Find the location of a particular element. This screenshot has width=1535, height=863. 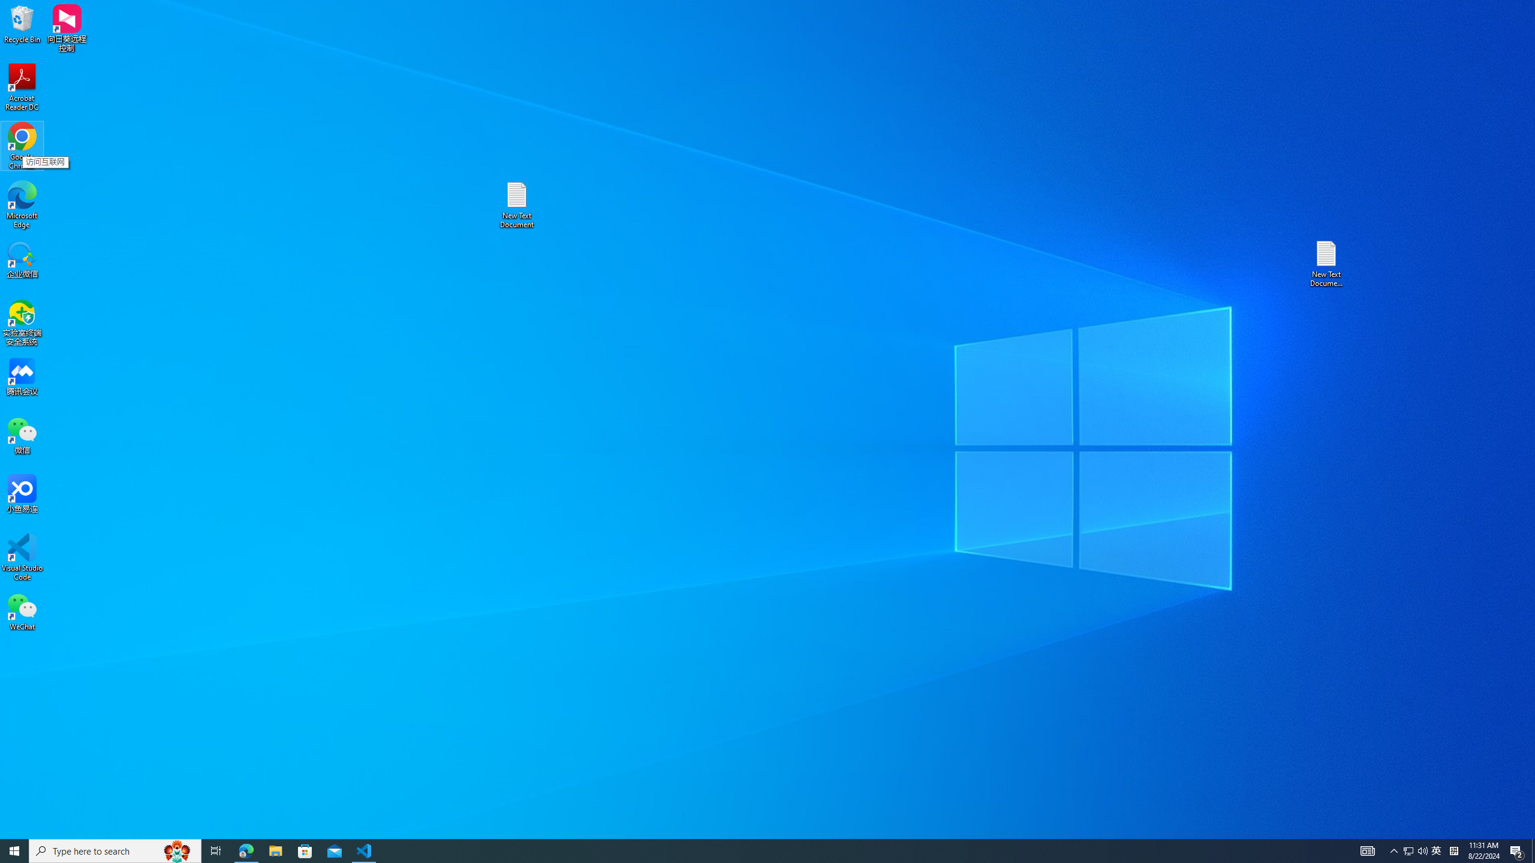

Visual Studio Code - 1 running window is located at coordinates (275, 851).